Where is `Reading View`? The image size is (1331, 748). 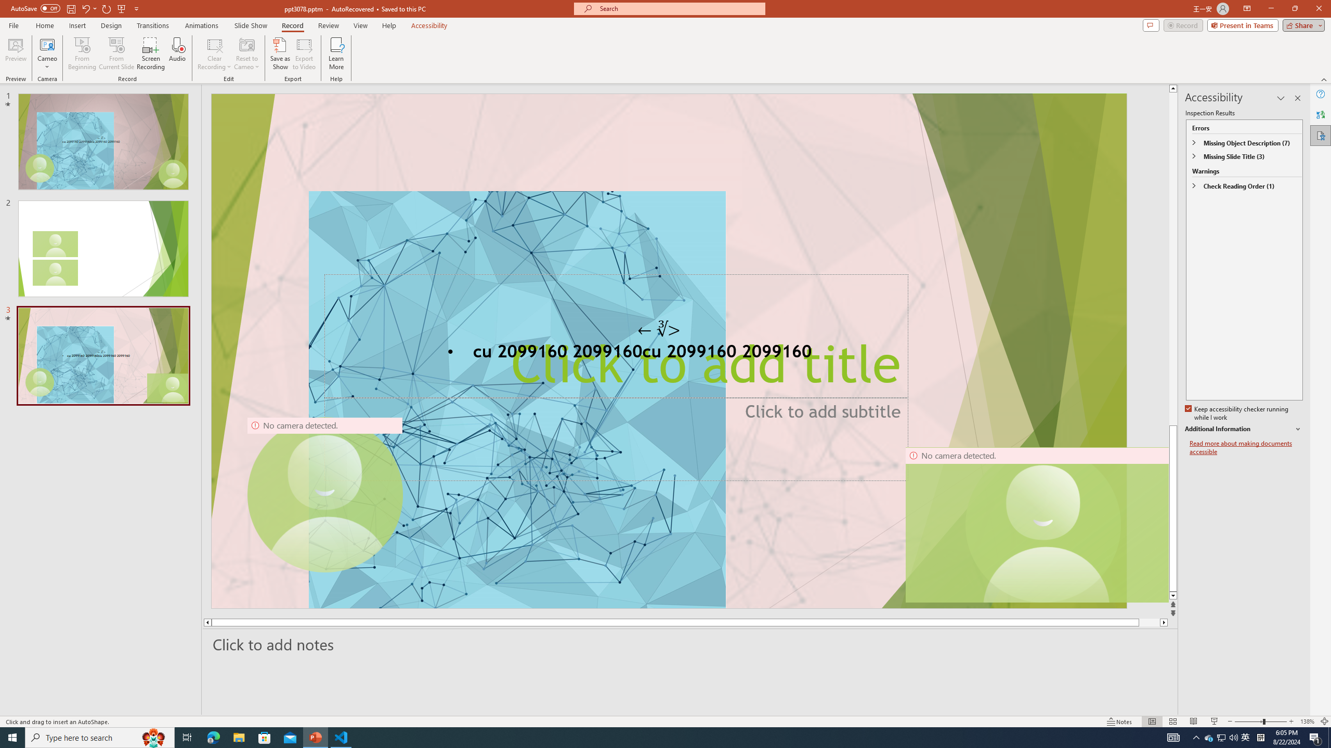
Reading View is located at coordinates (1194, 722).